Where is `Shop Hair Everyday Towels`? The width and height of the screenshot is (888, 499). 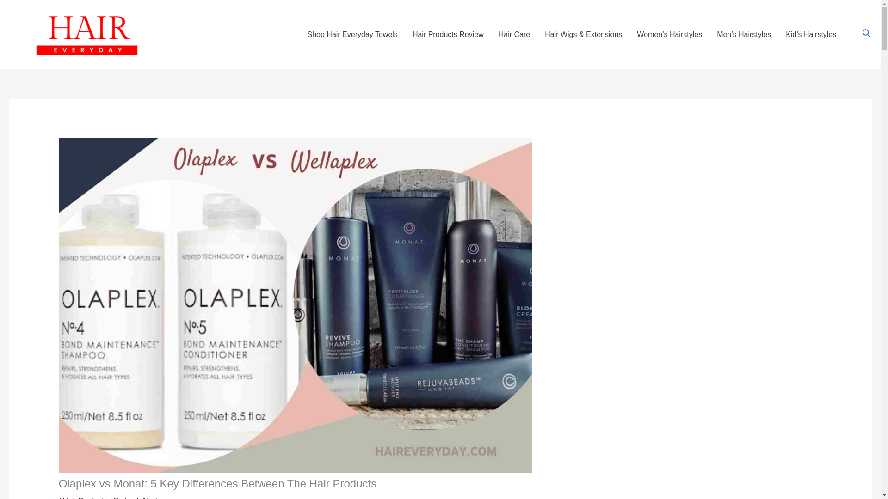 Shop Hair Everyday Towels is located at coordinates (352, 34).